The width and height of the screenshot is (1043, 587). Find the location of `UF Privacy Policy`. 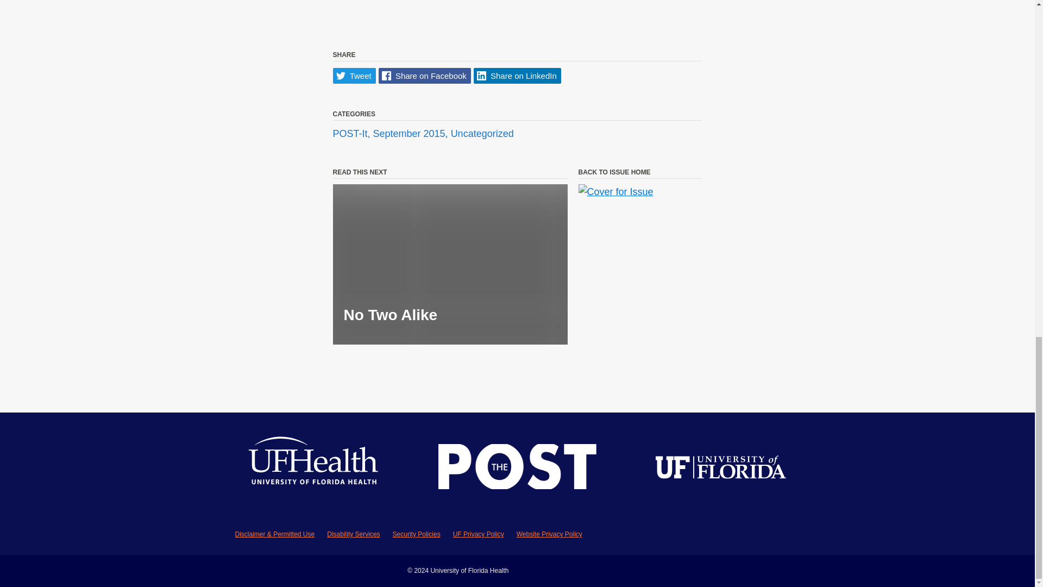

UF Privacy Policy is located at coordinates (478, 534).